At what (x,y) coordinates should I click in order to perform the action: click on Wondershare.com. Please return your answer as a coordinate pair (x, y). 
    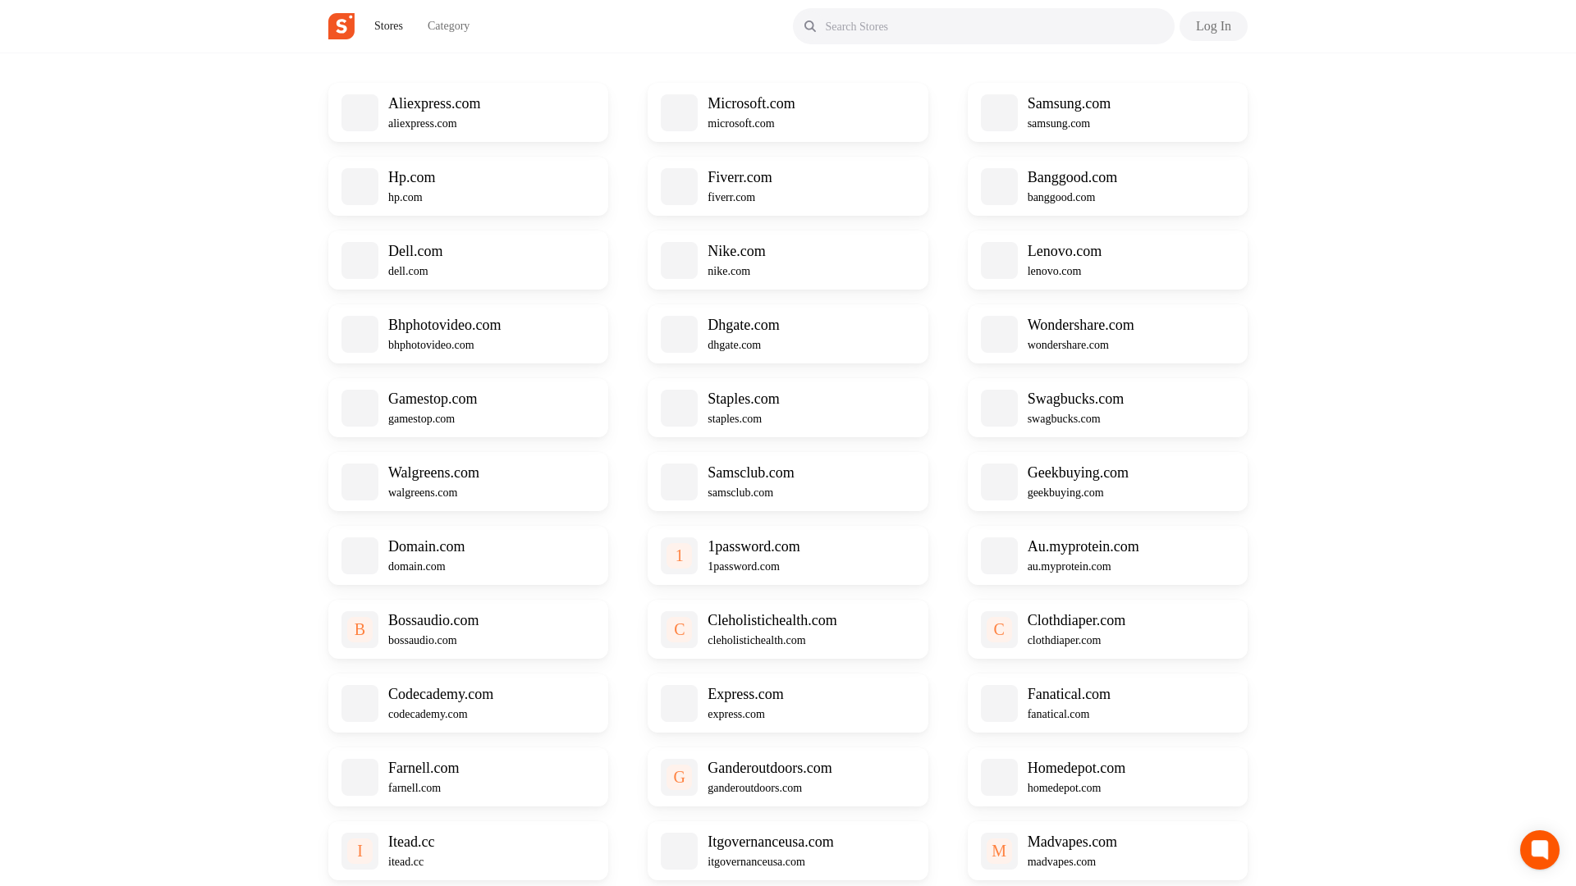
    Looking at the image, I should click on (1080, 325).